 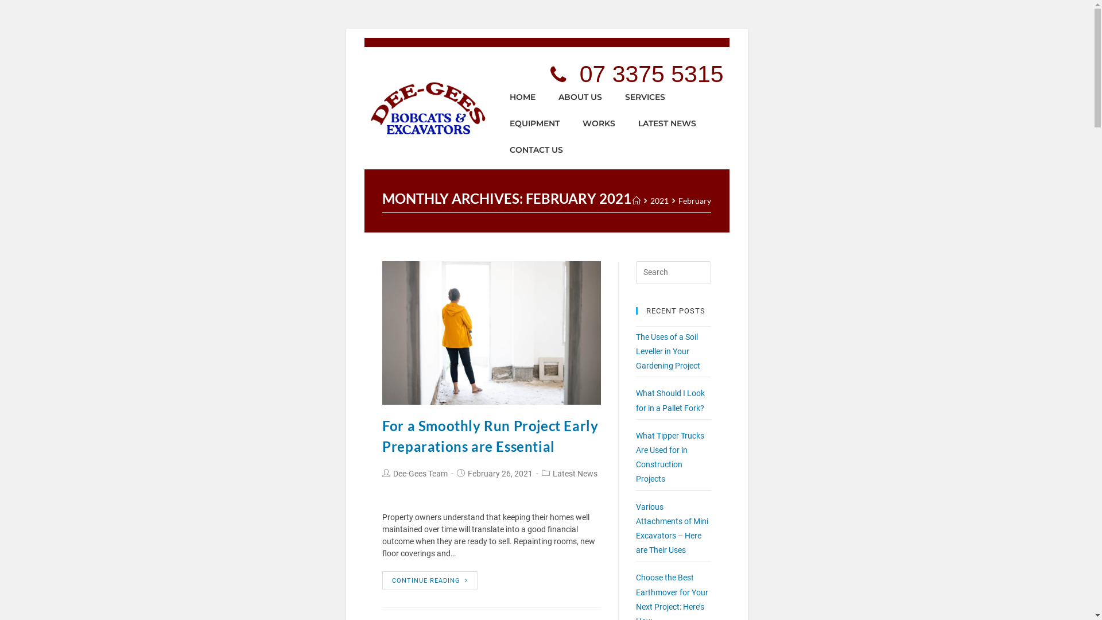 What do you see at coordinates (534, 123) in the screenshot?
I see `EQUIPMENT` at bounding box center [534, 123].